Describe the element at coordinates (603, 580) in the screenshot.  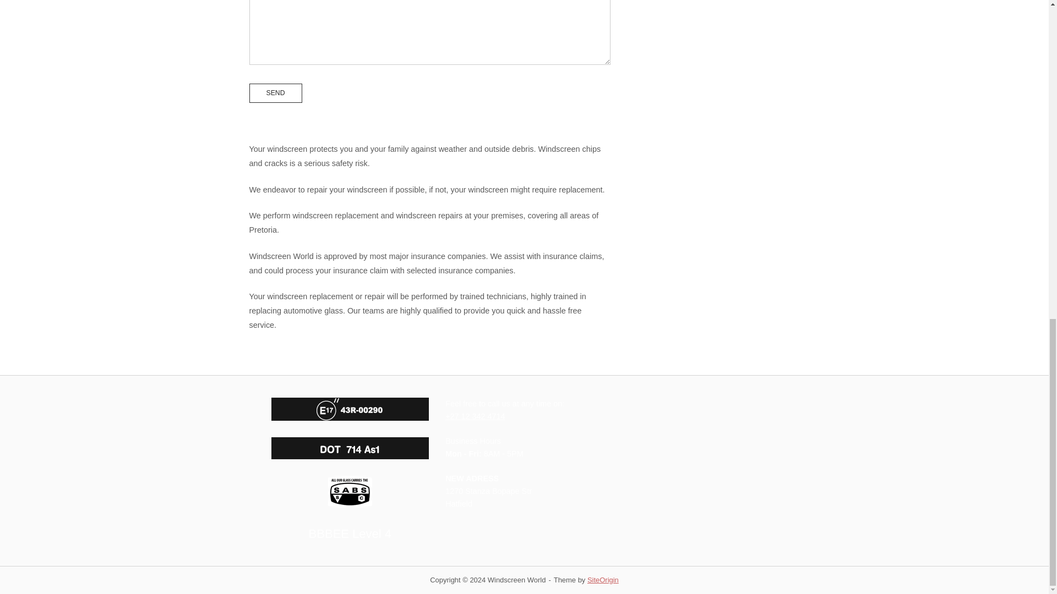
I see `SiteOrigin` at that location.